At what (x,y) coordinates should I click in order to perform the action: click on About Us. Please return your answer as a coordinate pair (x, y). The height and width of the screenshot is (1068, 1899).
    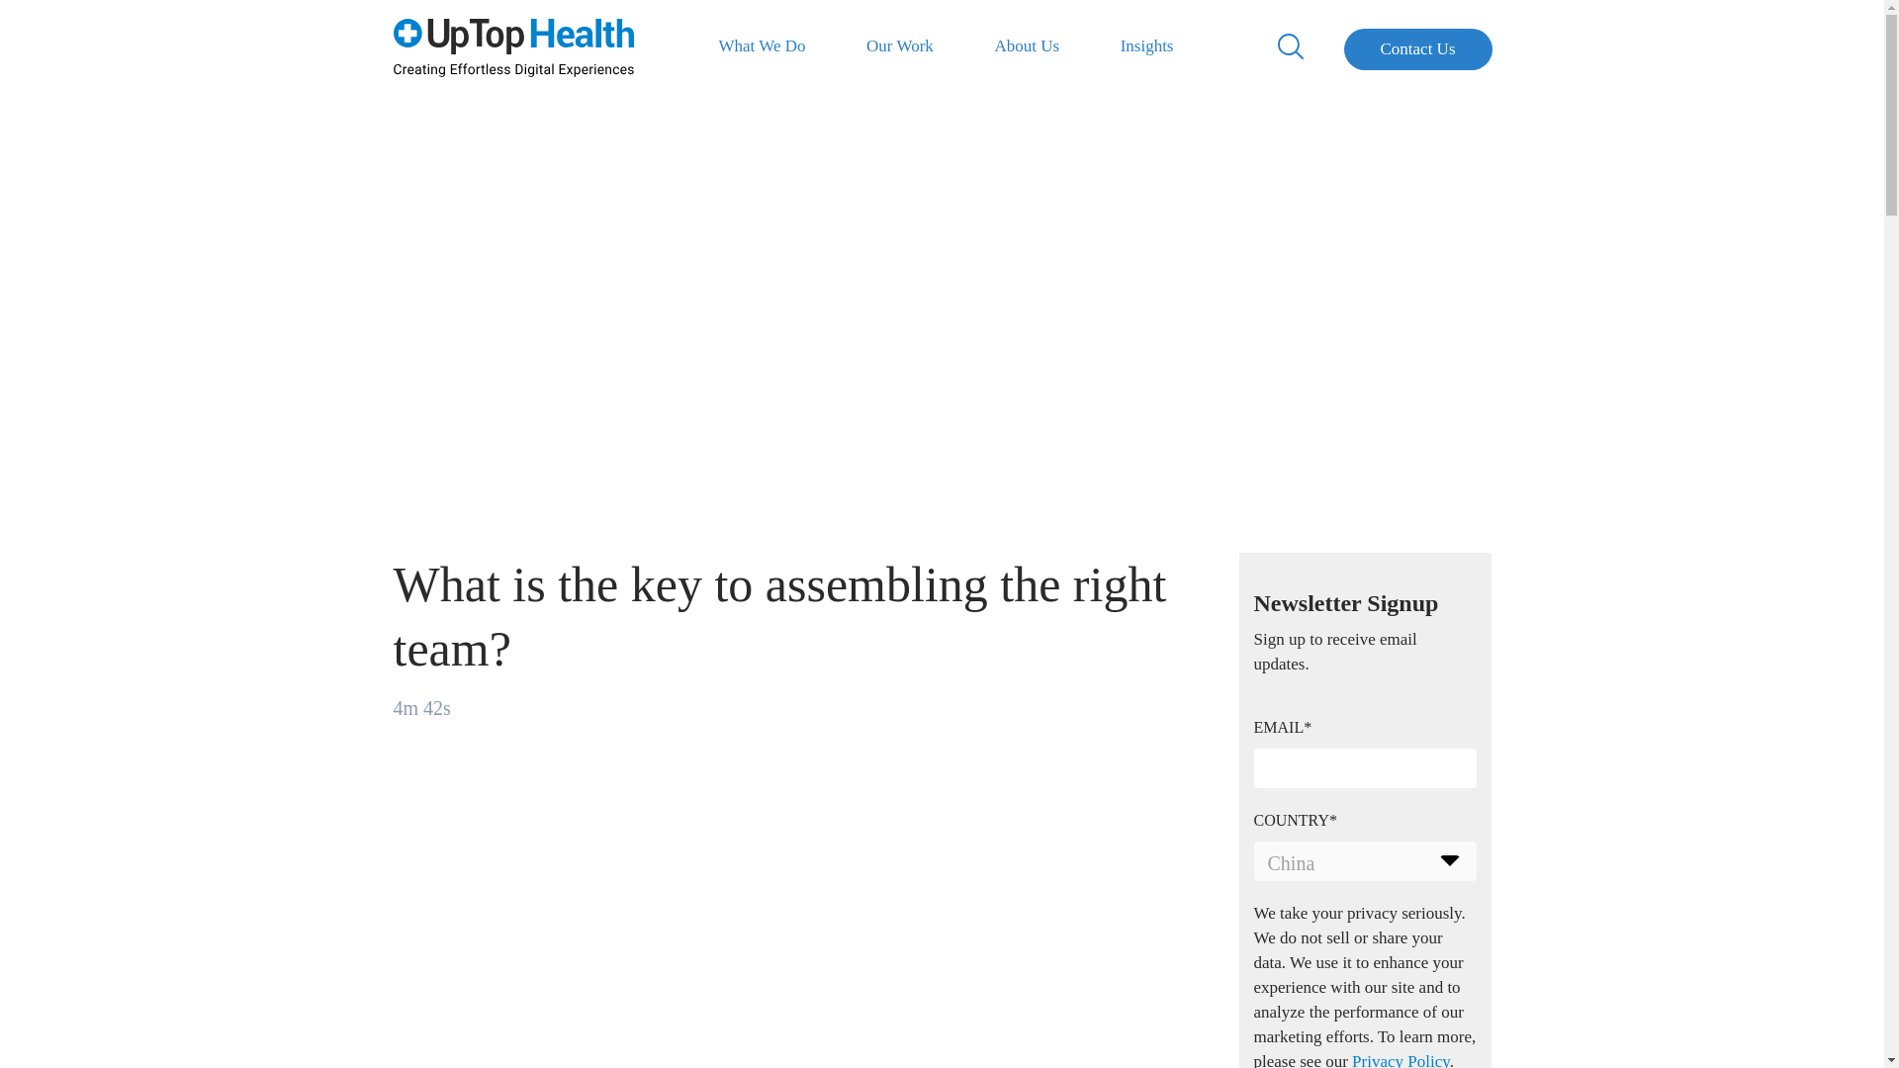
    Looking at the image, I should click on (1027, 45).